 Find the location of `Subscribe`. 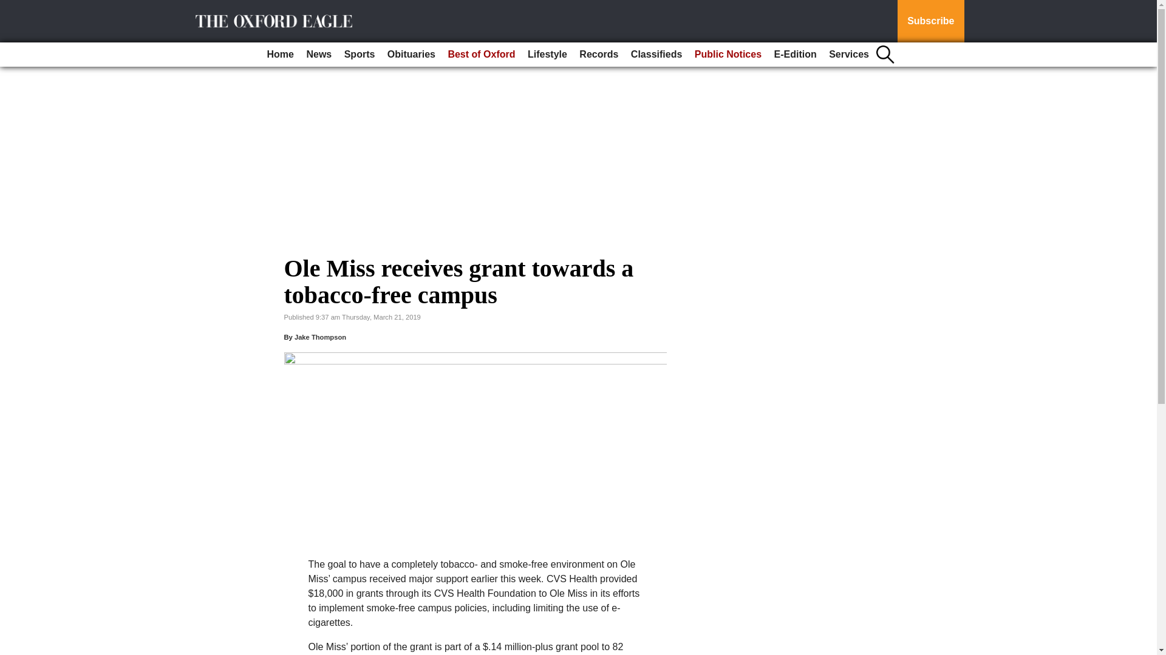

Subscribe is located at coordinates (930, 21).